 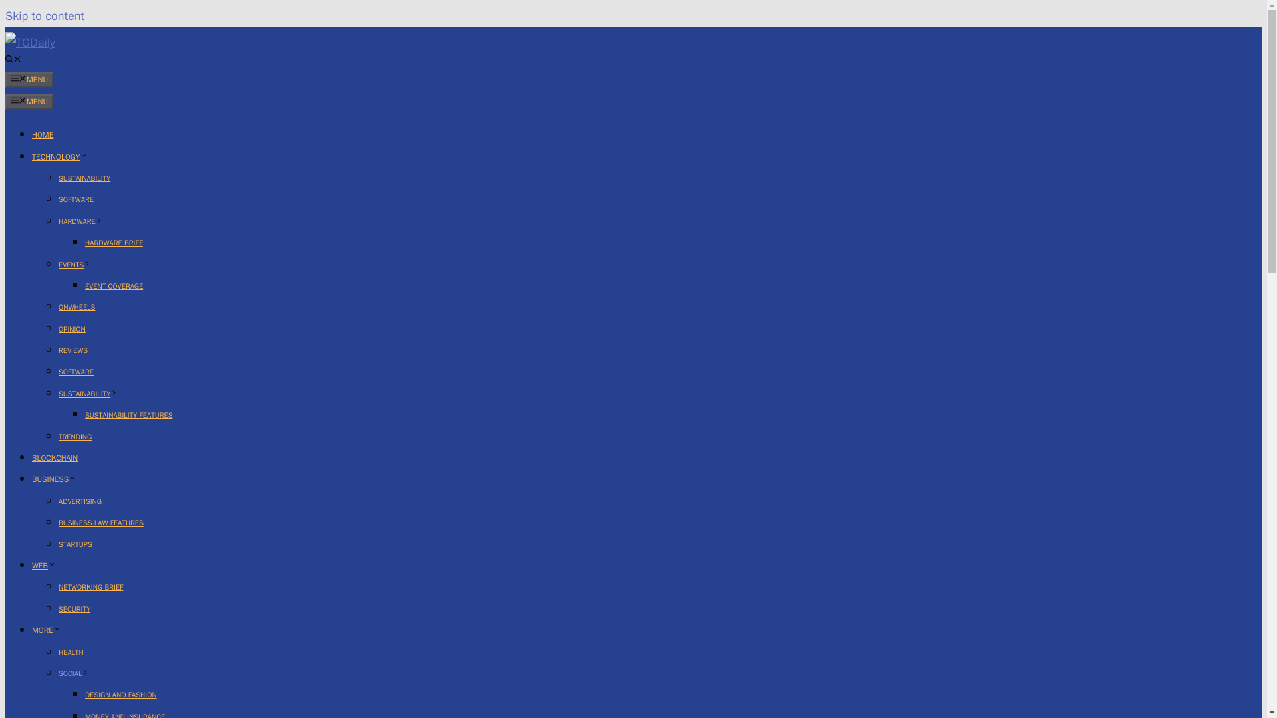 I want to click on SUSTAINABILITY FEATURES, so click(x=129, y=414).